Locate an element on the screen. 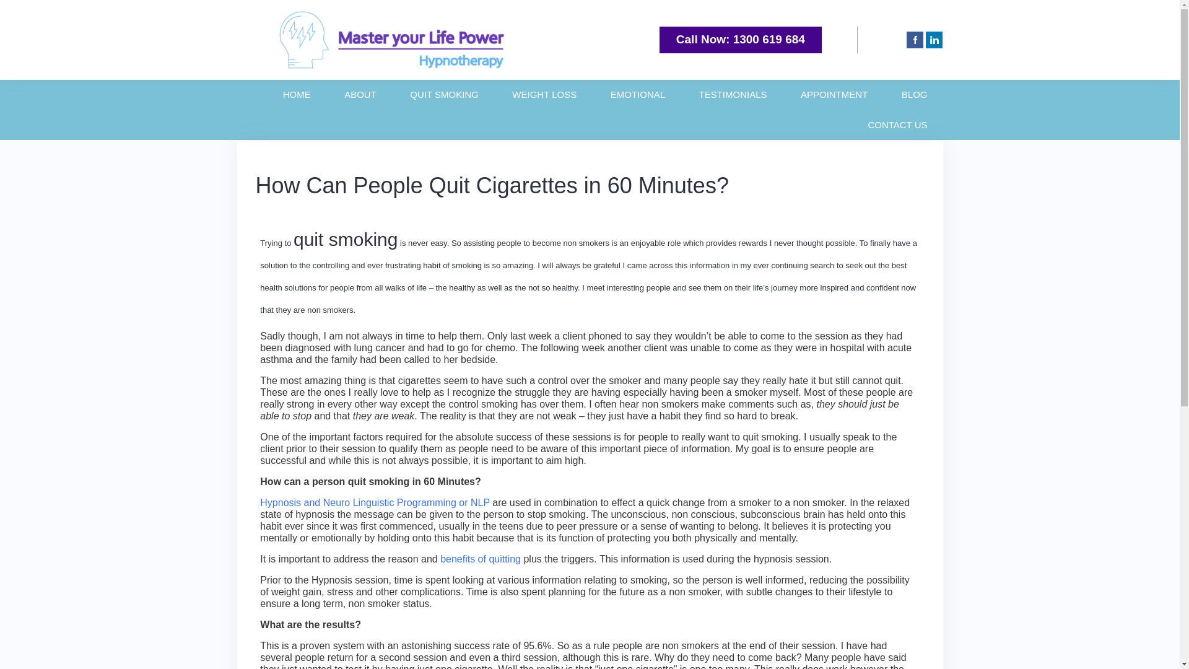 The height and width of the screenshot is (669, 1189). QUIT SMOKING is located at coordinates (444, 95).